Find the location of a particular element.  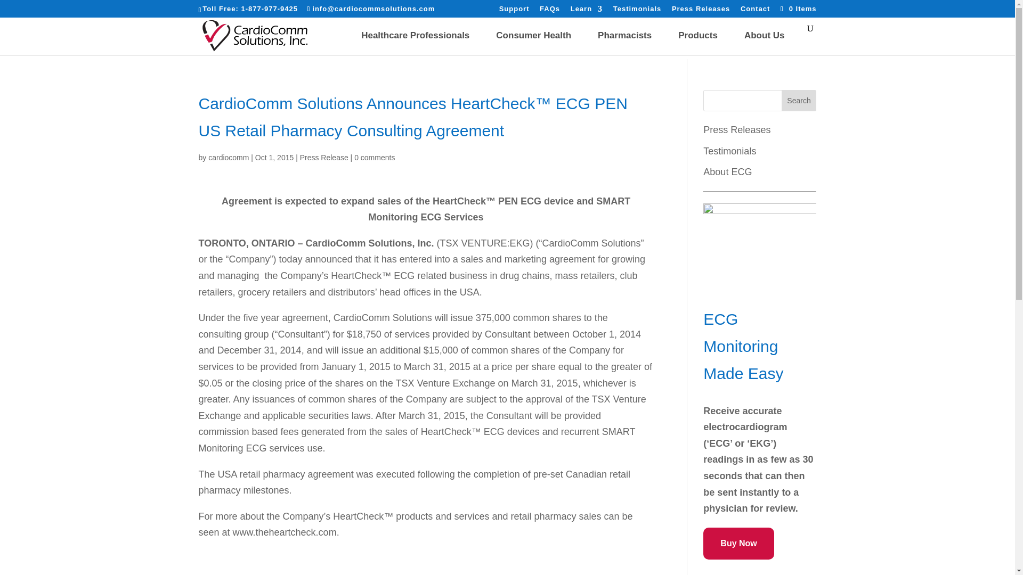

Press Releases is located at coordinates (701, 11).